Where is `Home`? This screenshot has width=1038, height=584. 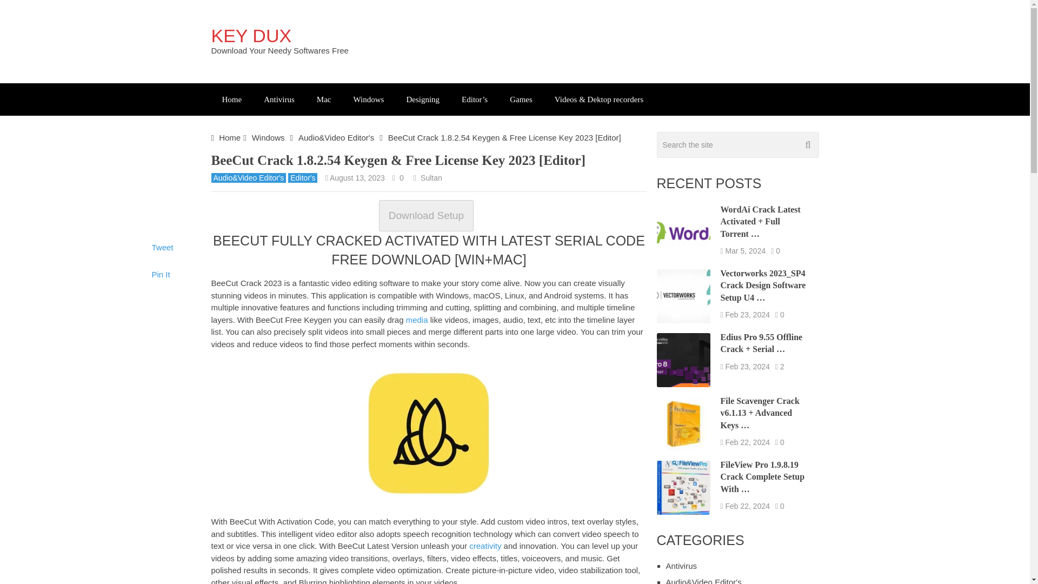
Home is located at coordinates (230, 137).